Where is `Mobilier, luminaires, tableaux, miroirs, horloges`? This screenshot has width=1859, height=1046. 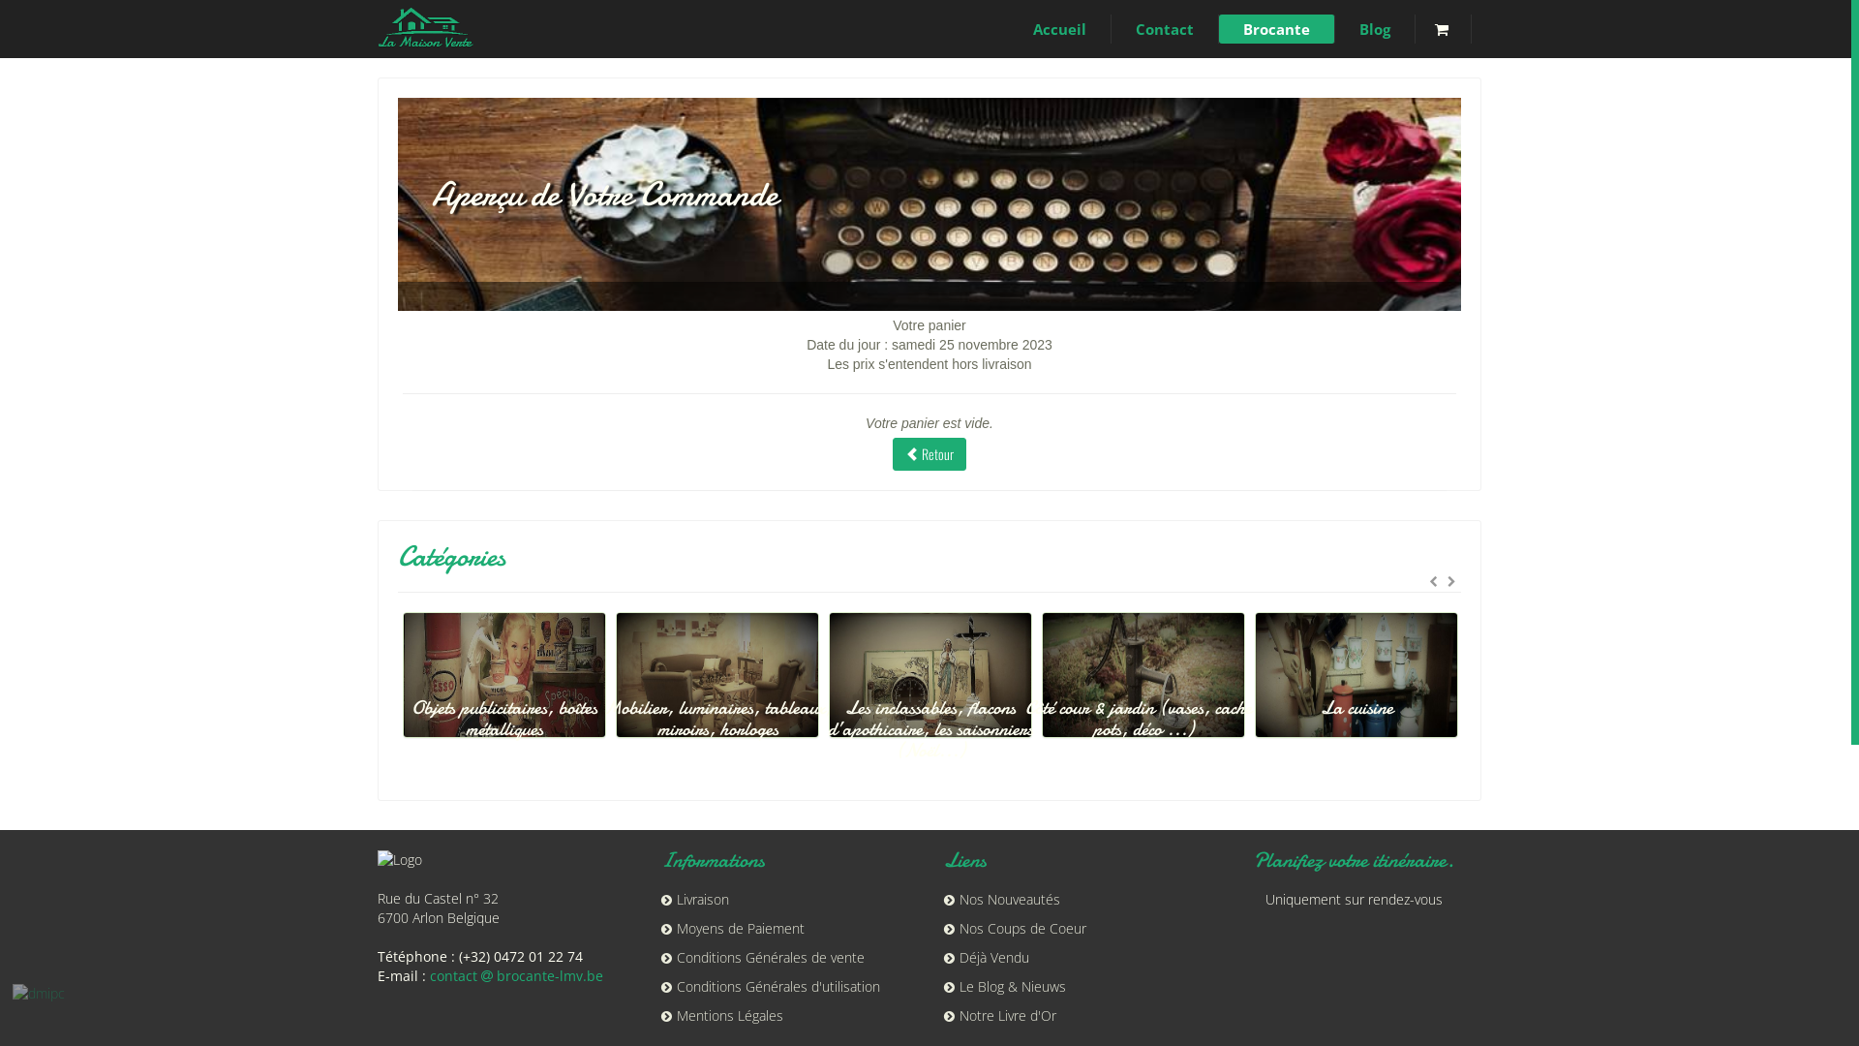
Mobilier, luminaires, tableaux, miroirs, horloges is located at coordinates (800, 707).